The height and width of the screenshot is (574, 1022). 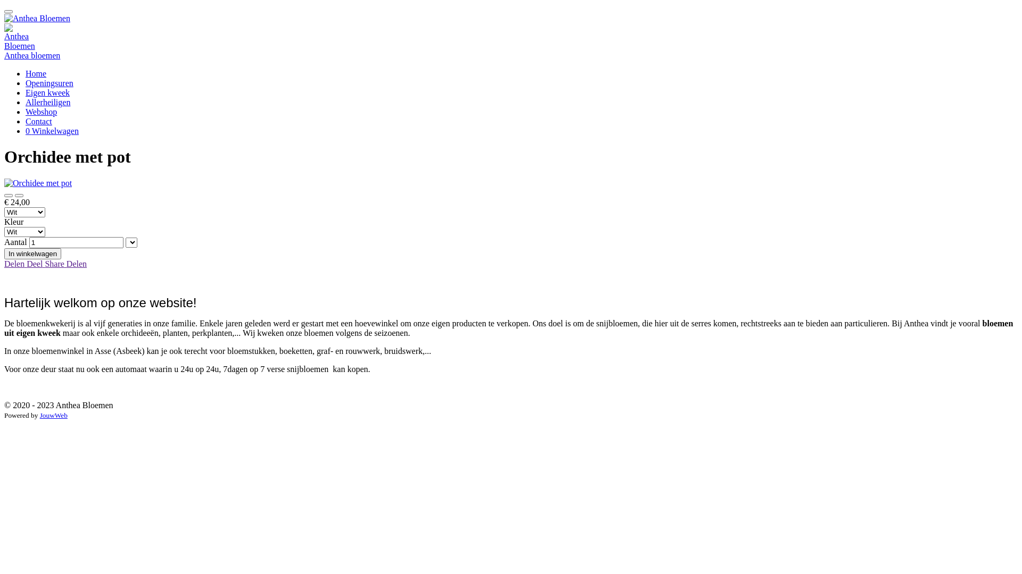 What do you see at coordinates (37, 19) in the screenshot?
I see `Anthea Bloemen` at bounding box center [37, 19].